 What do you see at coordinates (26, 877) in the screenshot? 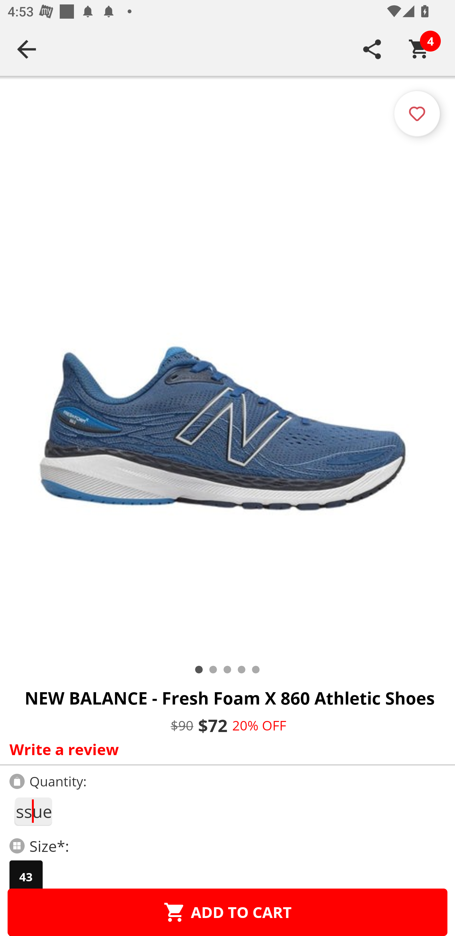
I see `43` at bounding box center [26, 877].